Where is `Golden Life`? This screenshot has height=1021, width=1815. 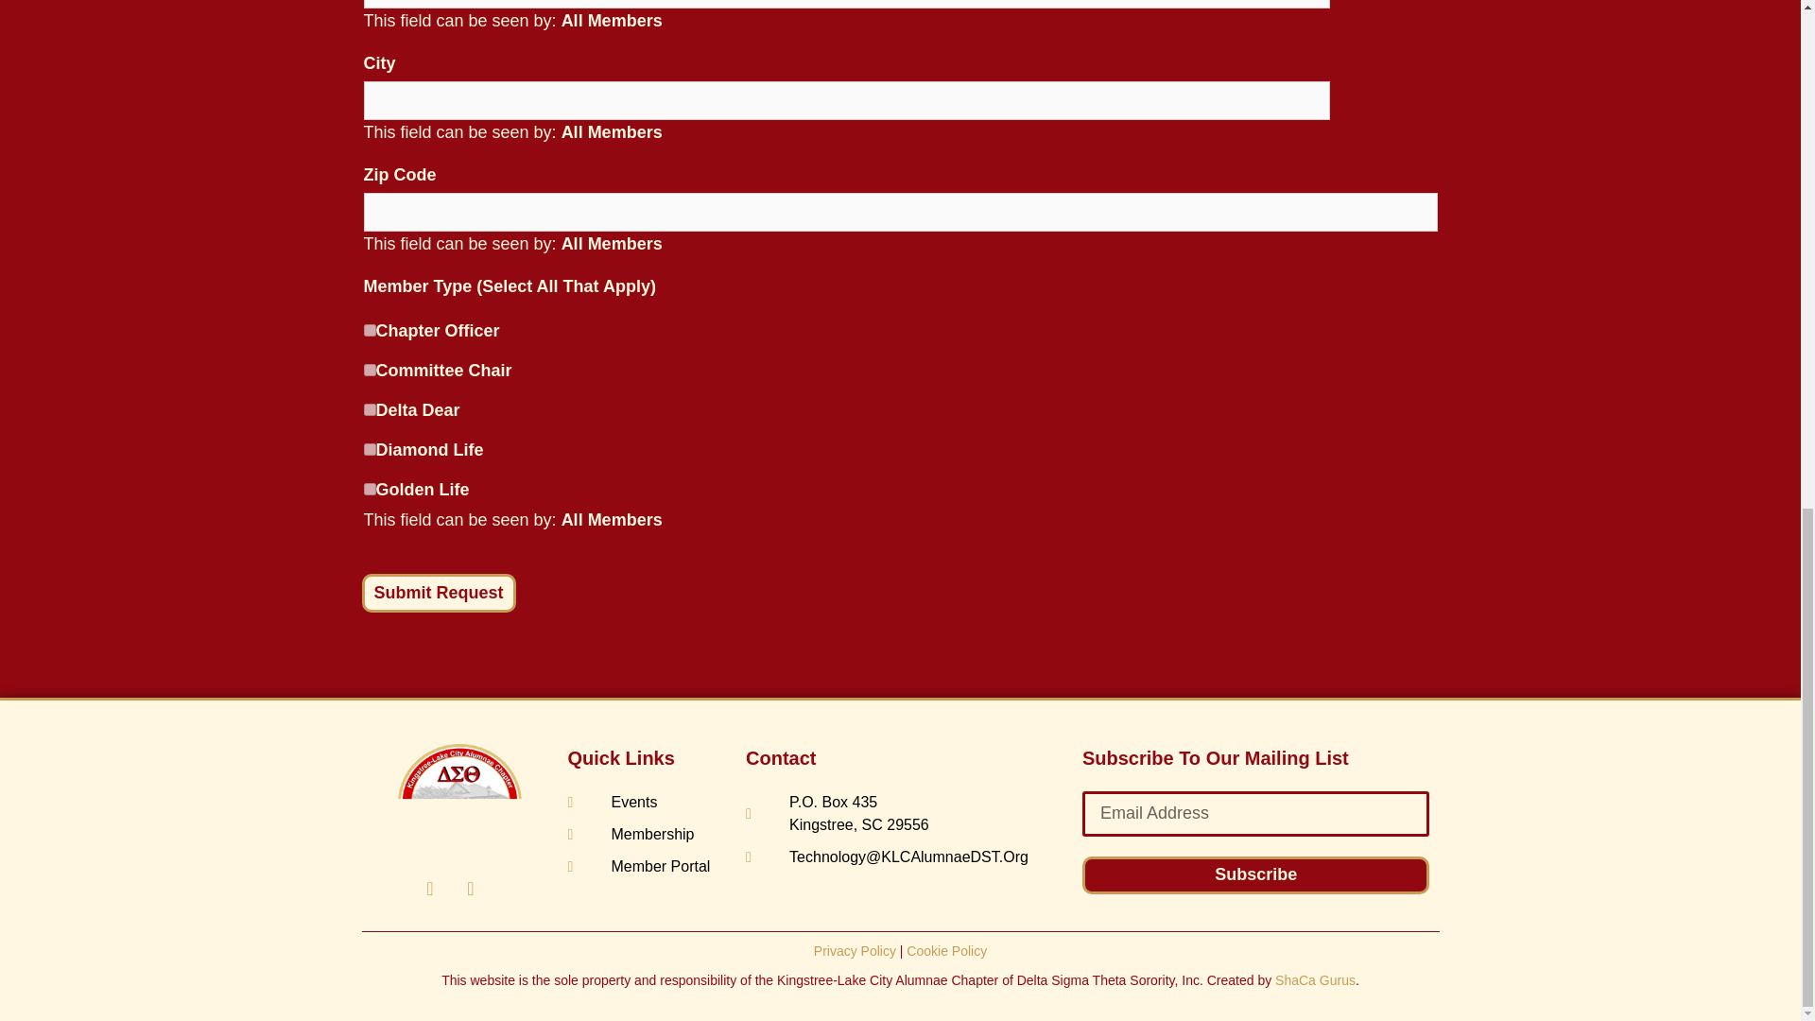
Golden Life is located at coordinates (369, 488).